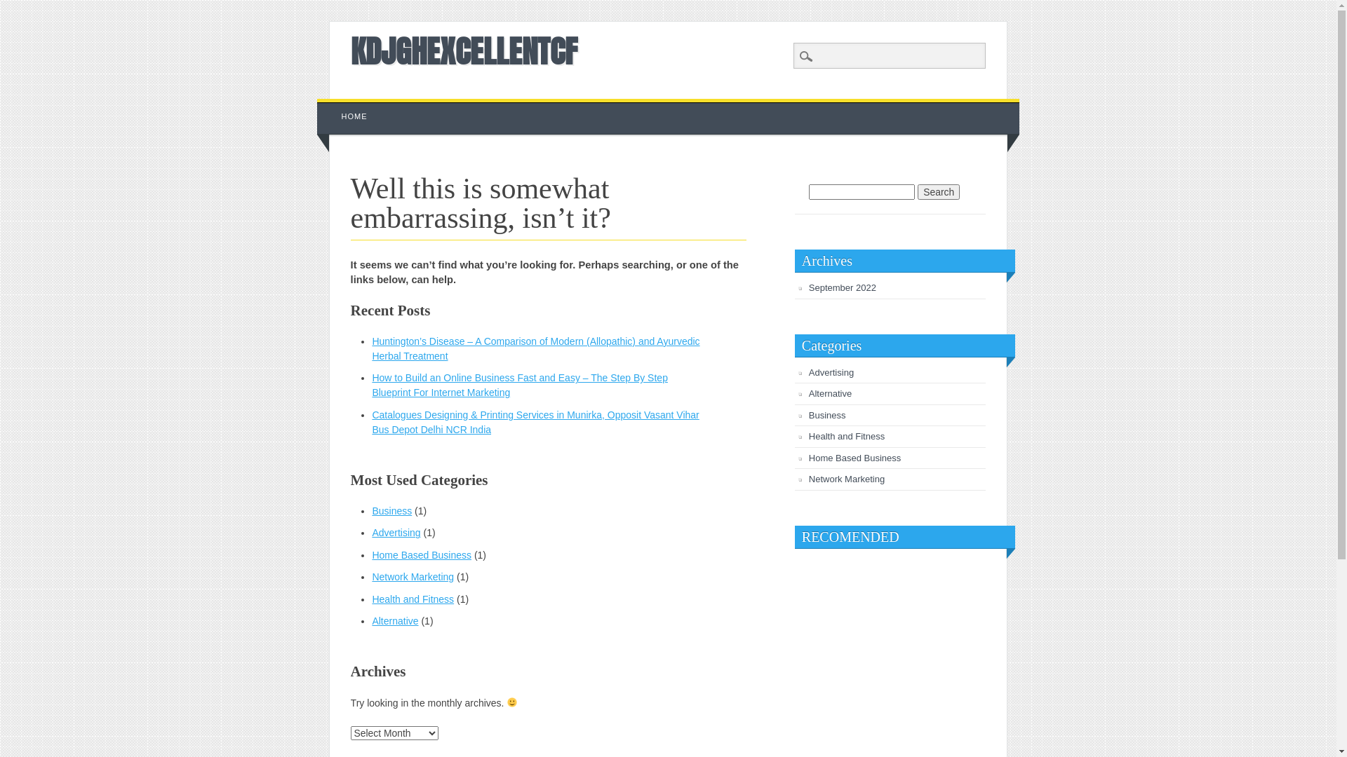 The height and width of the screenshot is (757, 1347). What do you see at coordinates (413, 599) in the screenshot?
I see `Health and Fitness` at bounding box center [413, 599].